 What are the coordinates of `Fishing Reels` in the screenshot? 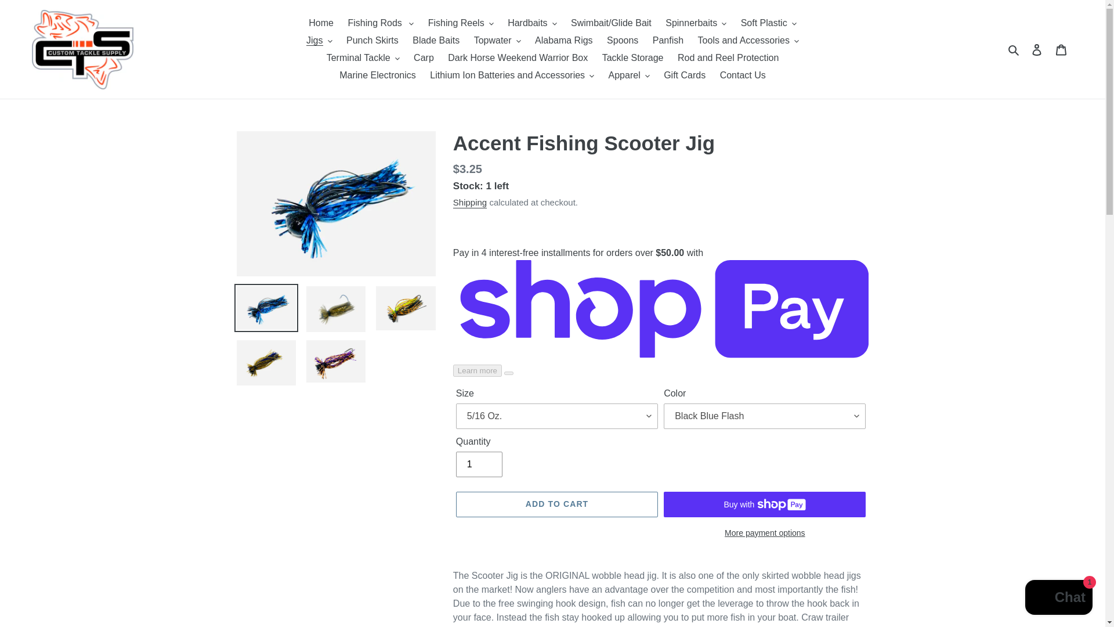 It's located at (461, 23).